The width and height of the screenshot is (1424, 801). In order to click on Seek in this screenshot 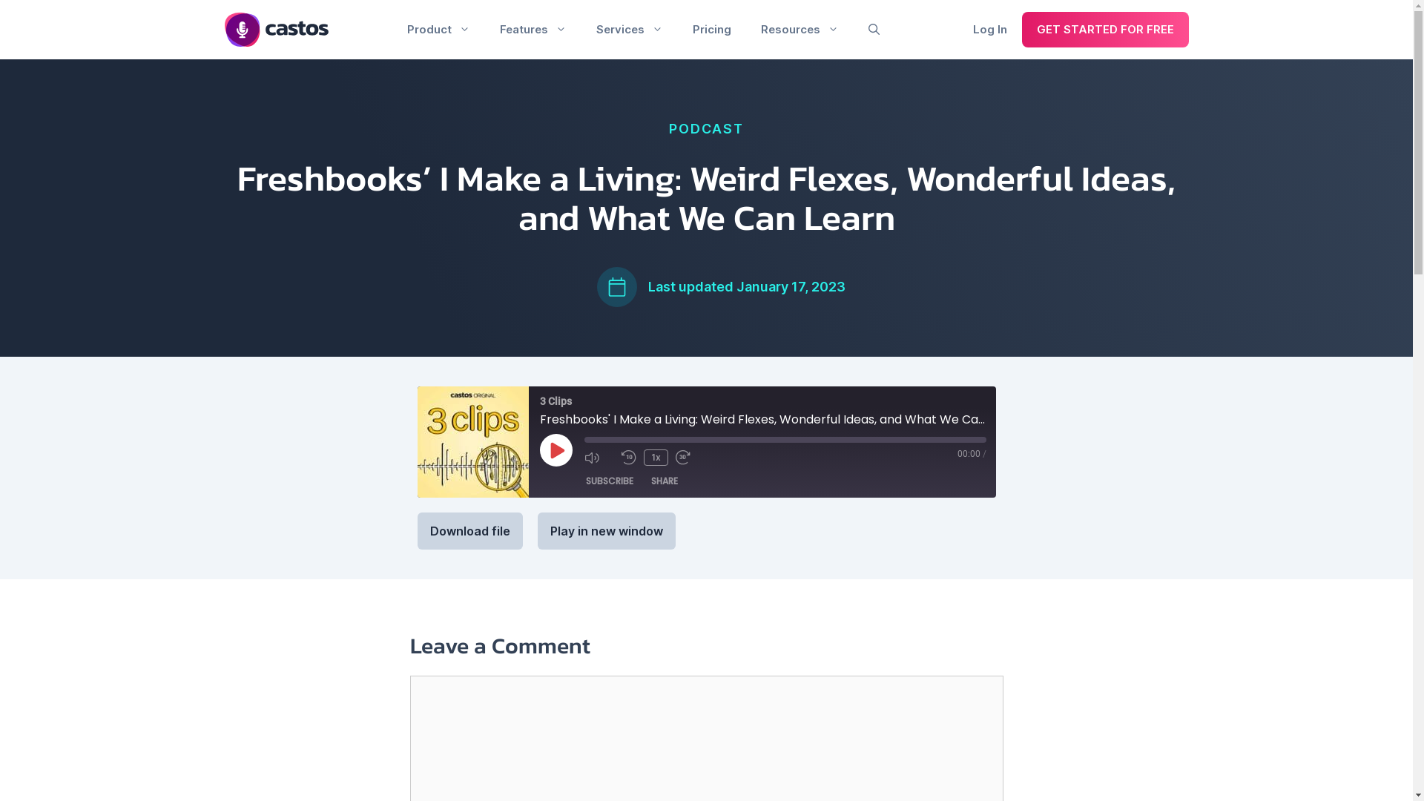, I will do `click(785, 440)`.